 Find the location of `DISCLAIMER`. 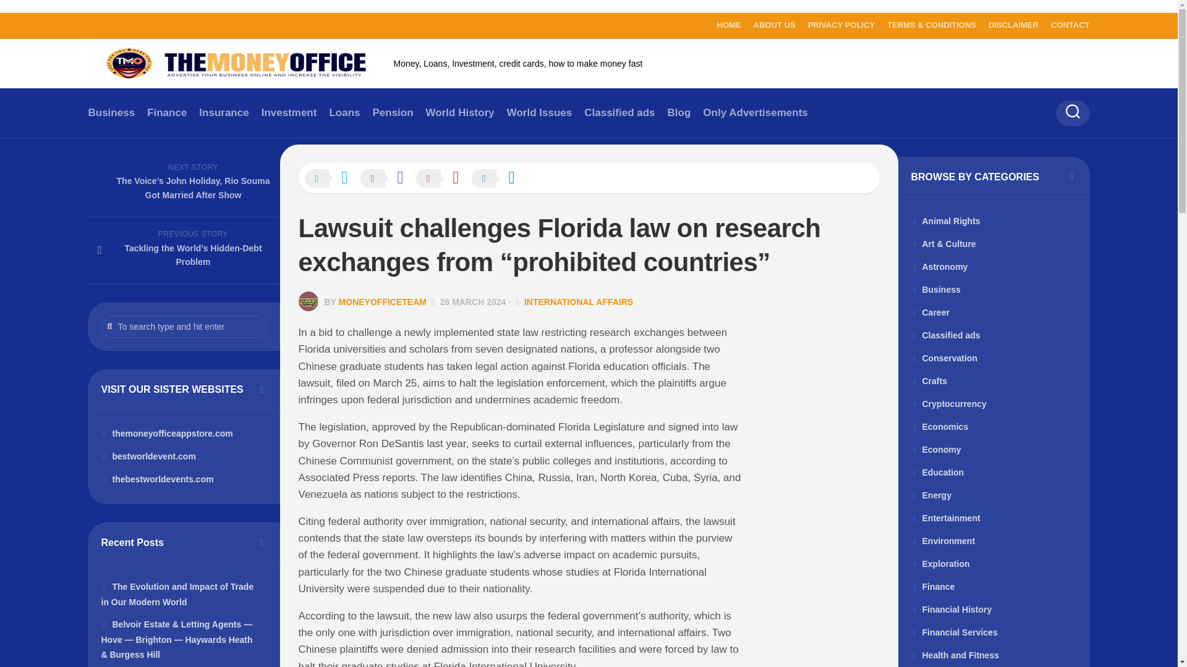

DISCLAIMER is located at coordinates (1014, 25).